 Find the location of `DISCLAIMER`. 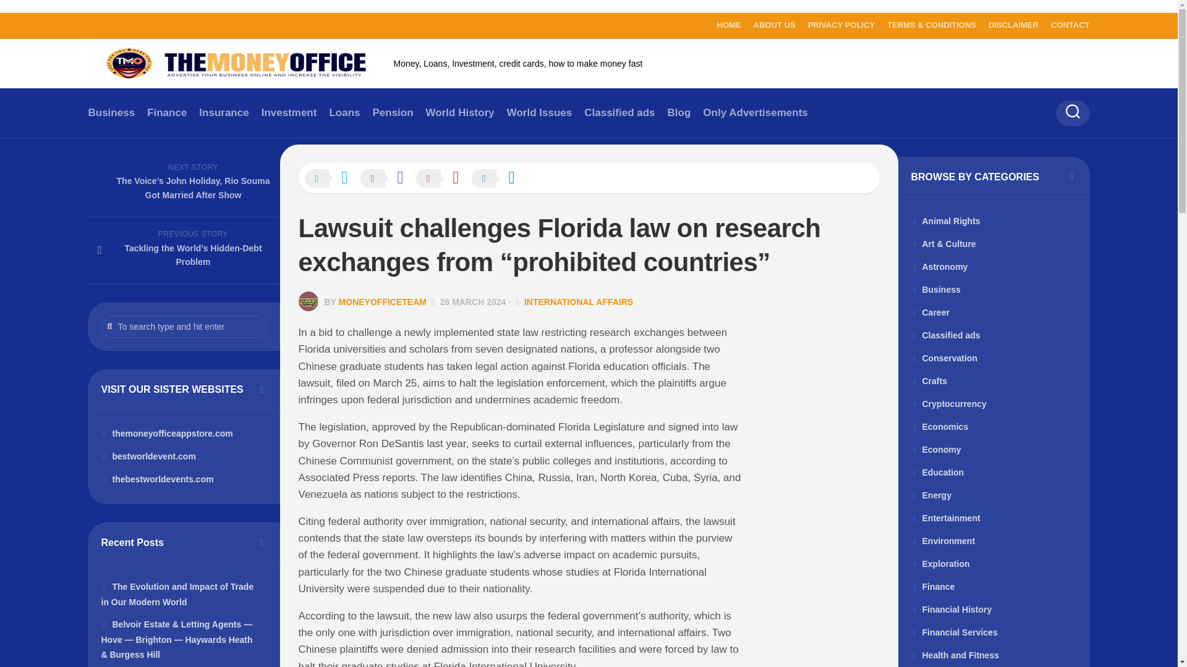

DISCLAIMER is located at coordinates (1014, 25).